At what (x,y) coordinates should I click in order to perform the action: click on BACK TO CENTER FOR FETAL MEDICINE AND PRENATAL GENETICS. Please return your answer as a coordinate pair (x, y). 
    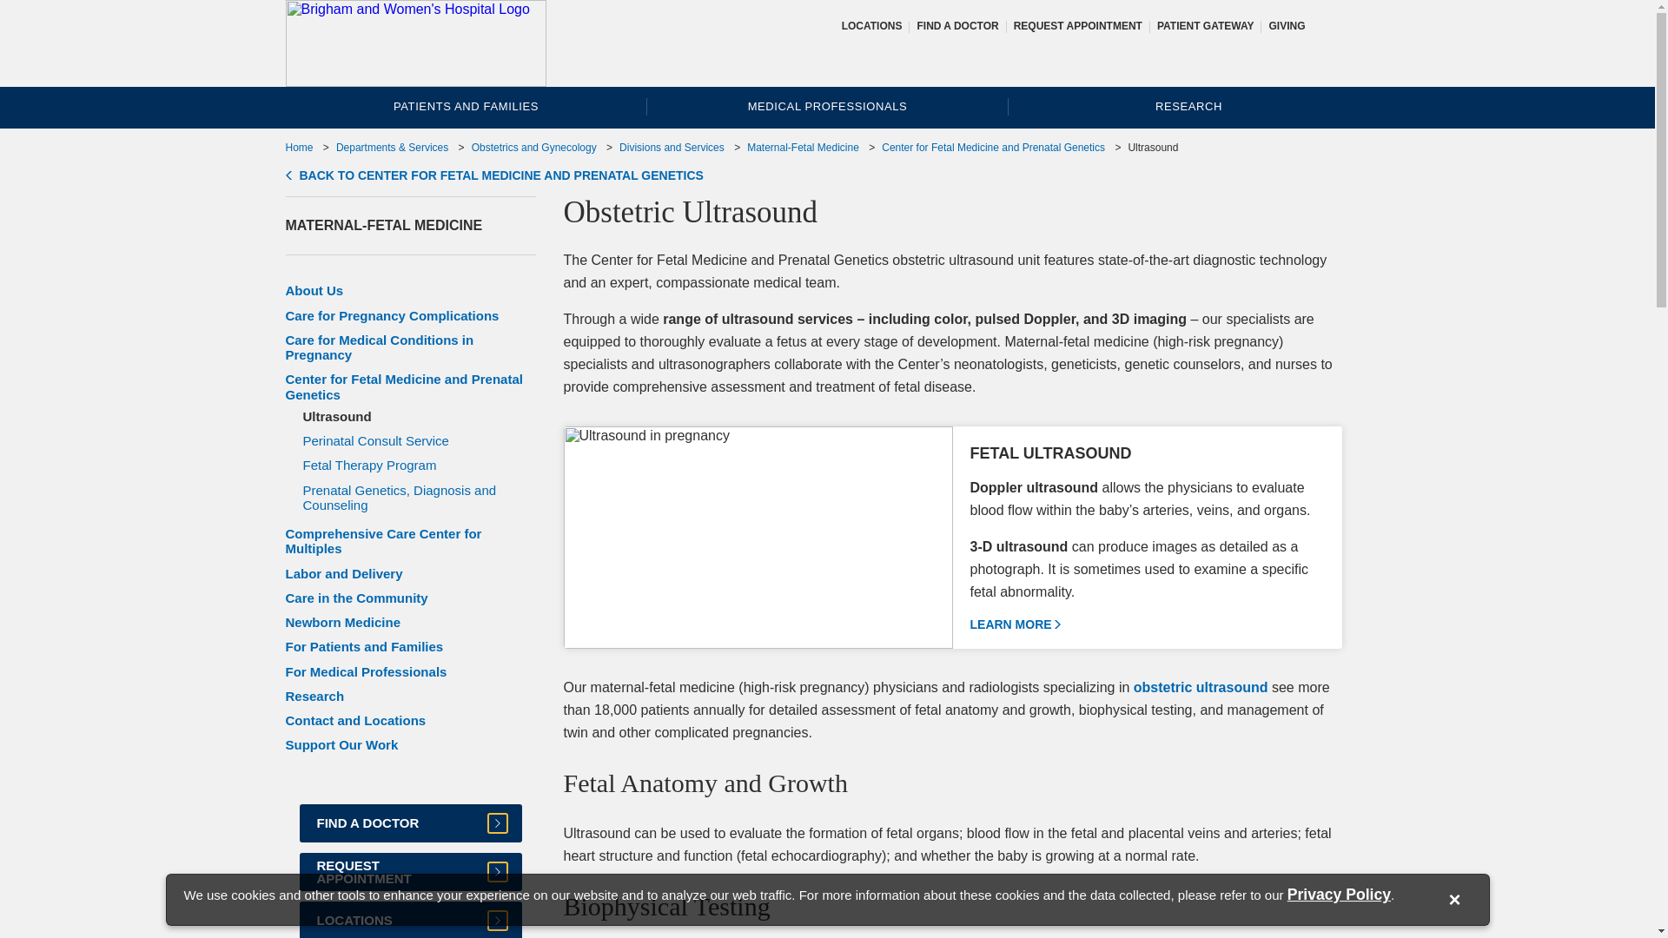
    Looking at the image, I should click on (493, 175).